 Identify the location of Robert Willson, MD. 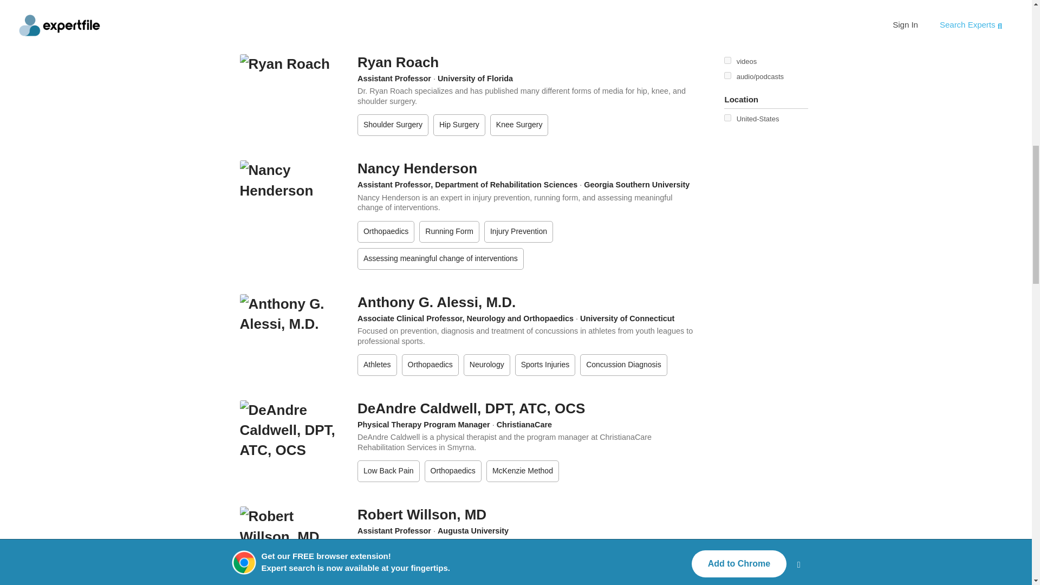
(422, 515).